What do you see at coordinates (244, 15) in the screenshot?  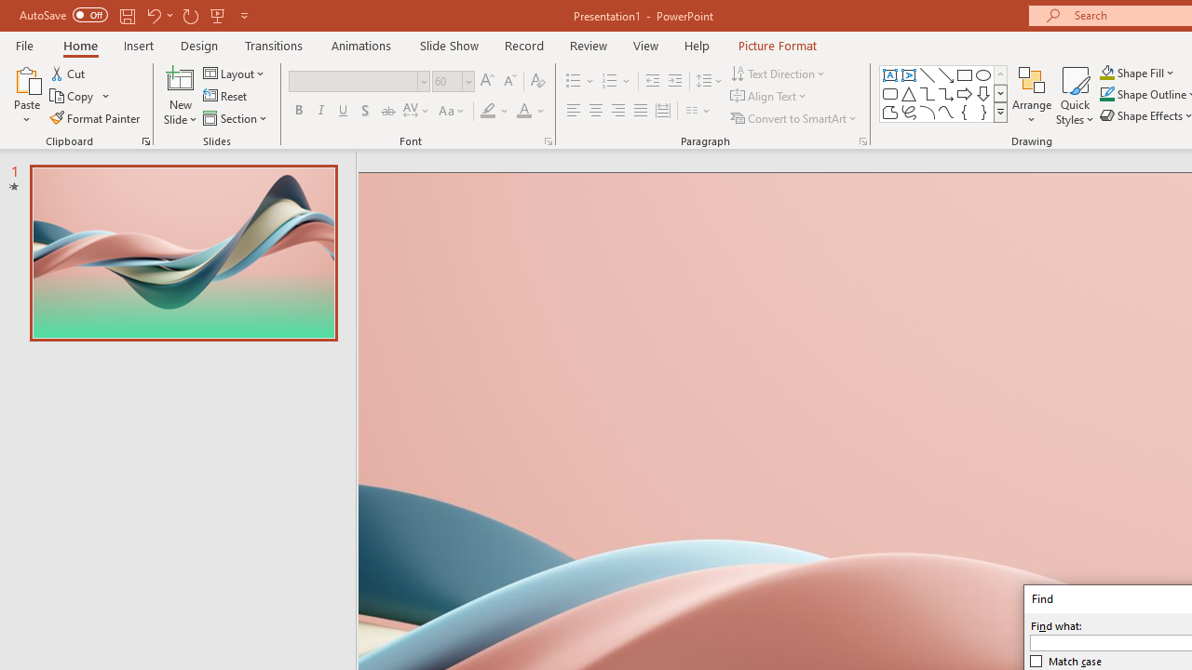 I see `Customize Quick Access Toolbar` at bounding box center [244, 15].